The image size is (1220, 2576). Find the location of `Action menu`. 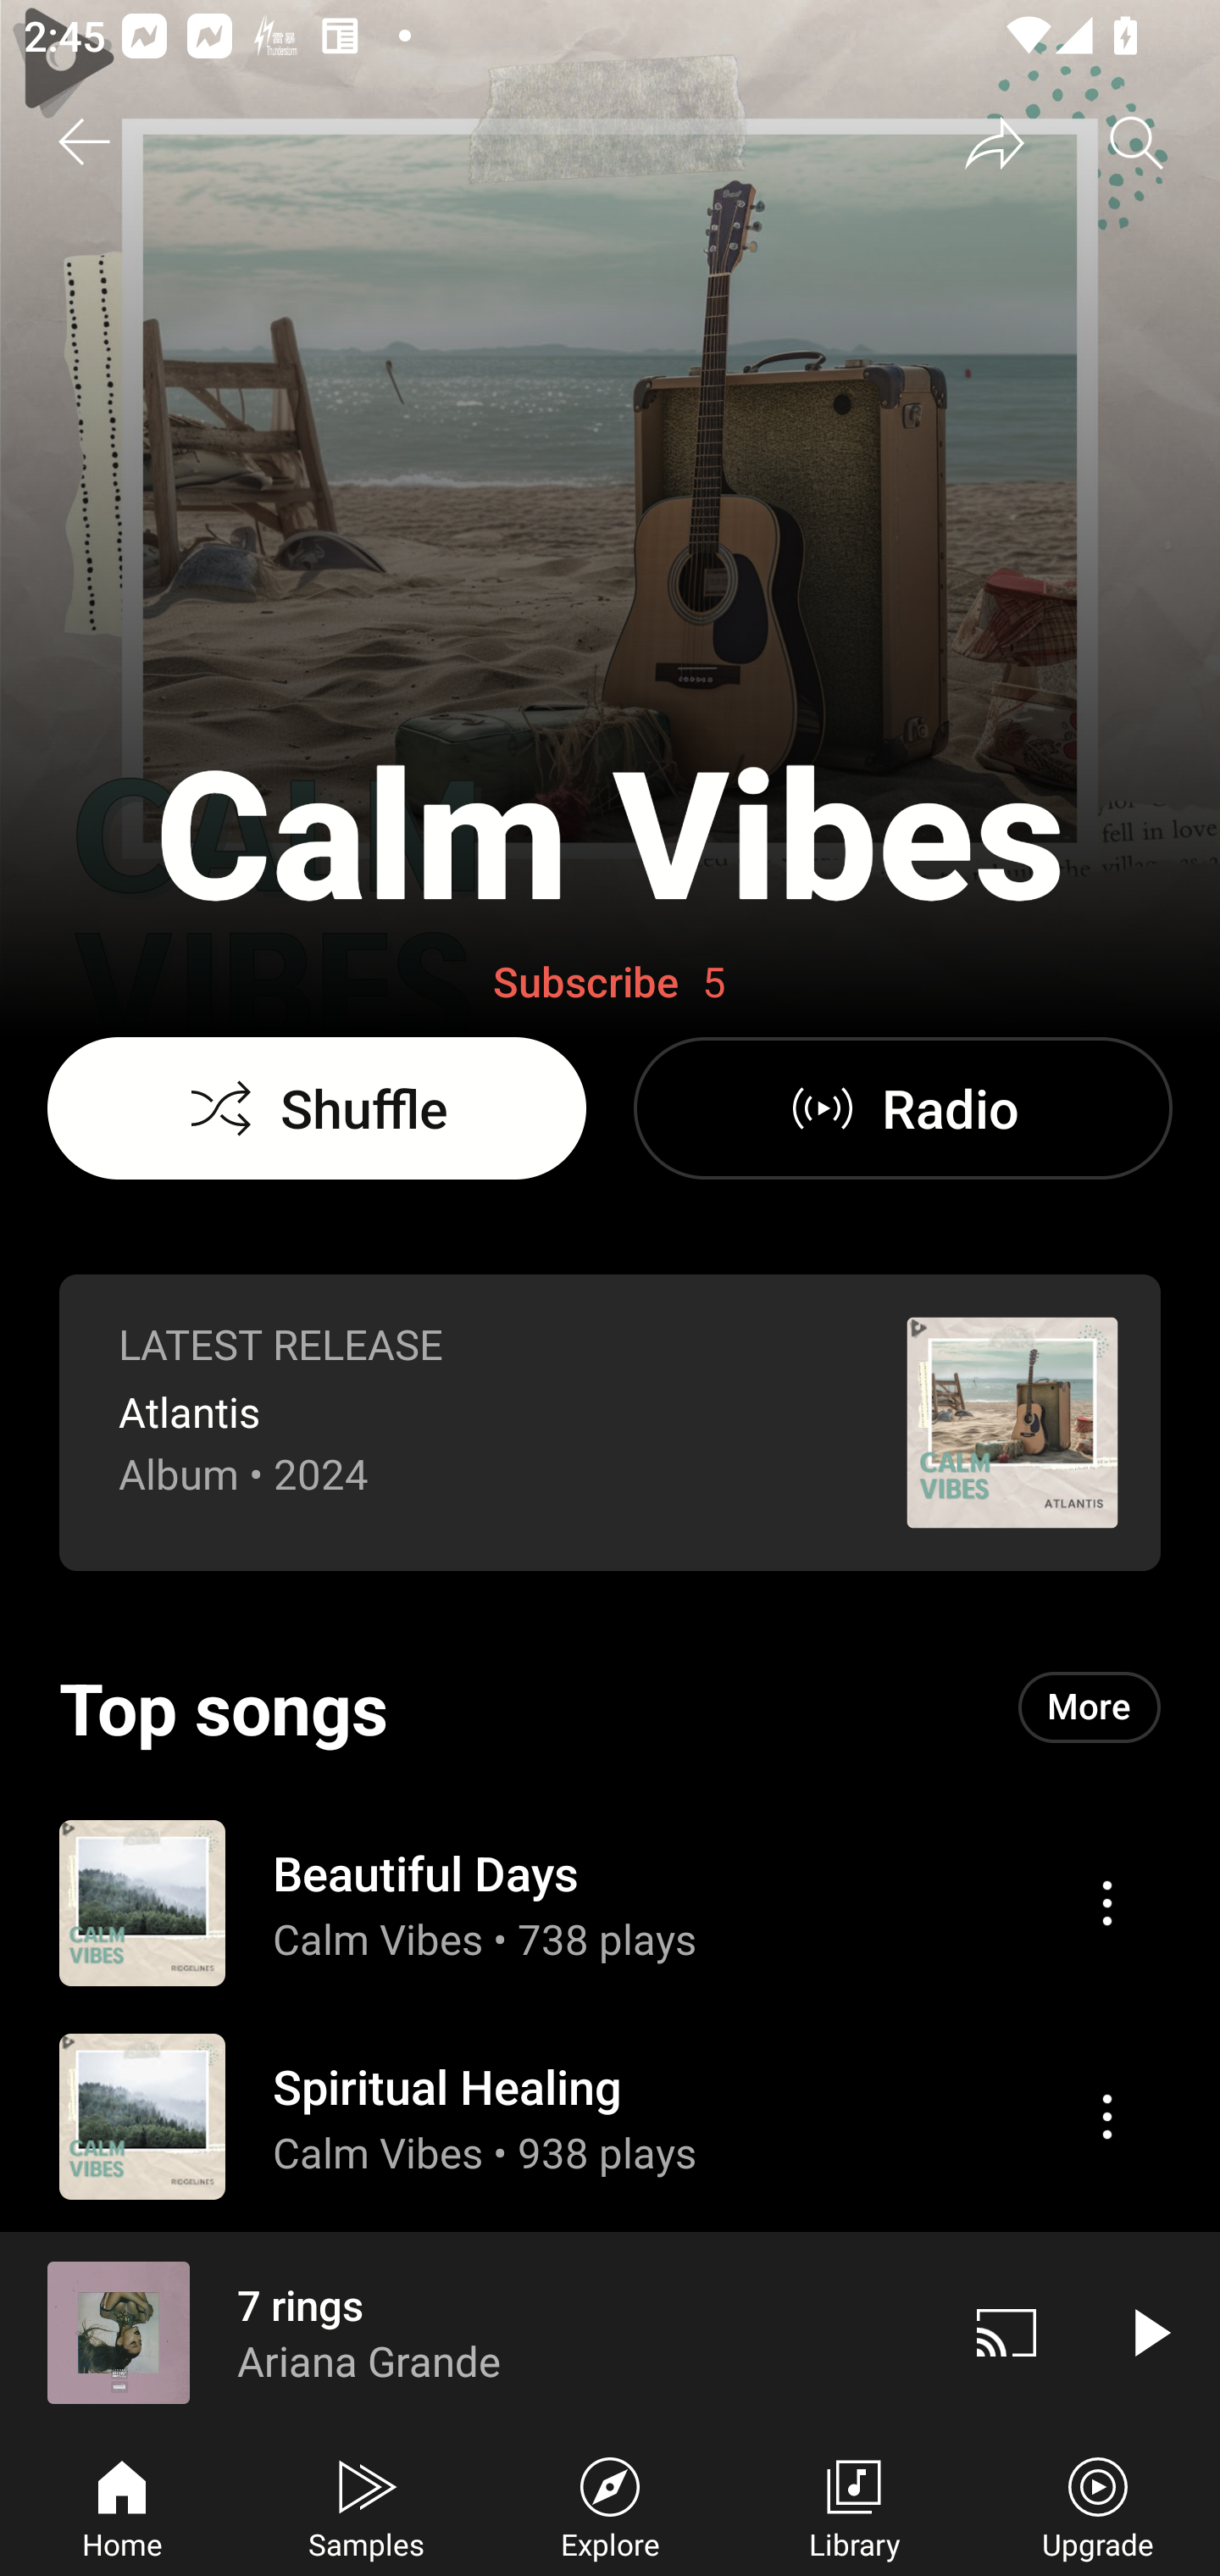

Action menu is located at coordinates (610, 1901).